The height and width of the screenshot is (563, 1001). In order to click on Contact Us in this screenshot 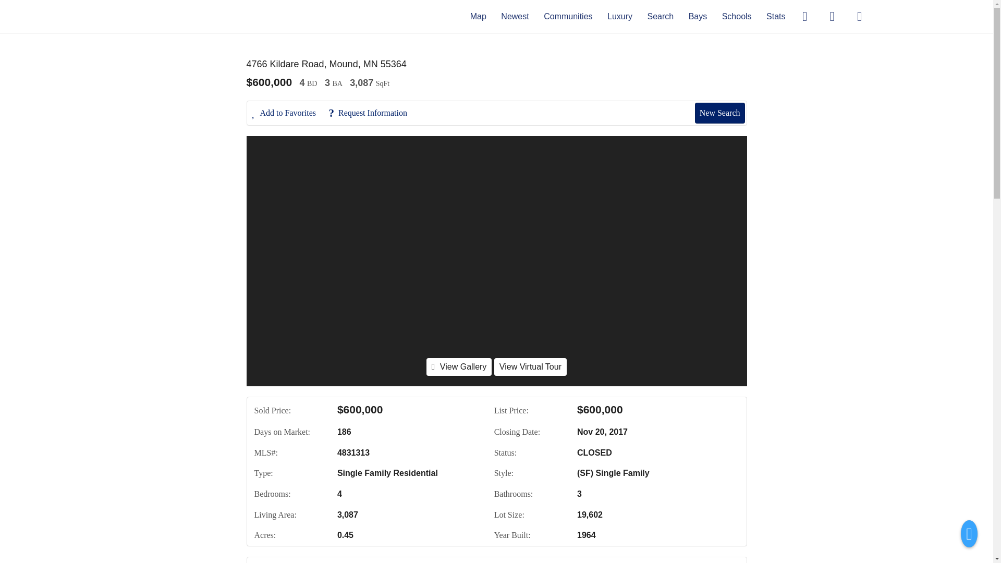, I will do `click(280, 562)`.